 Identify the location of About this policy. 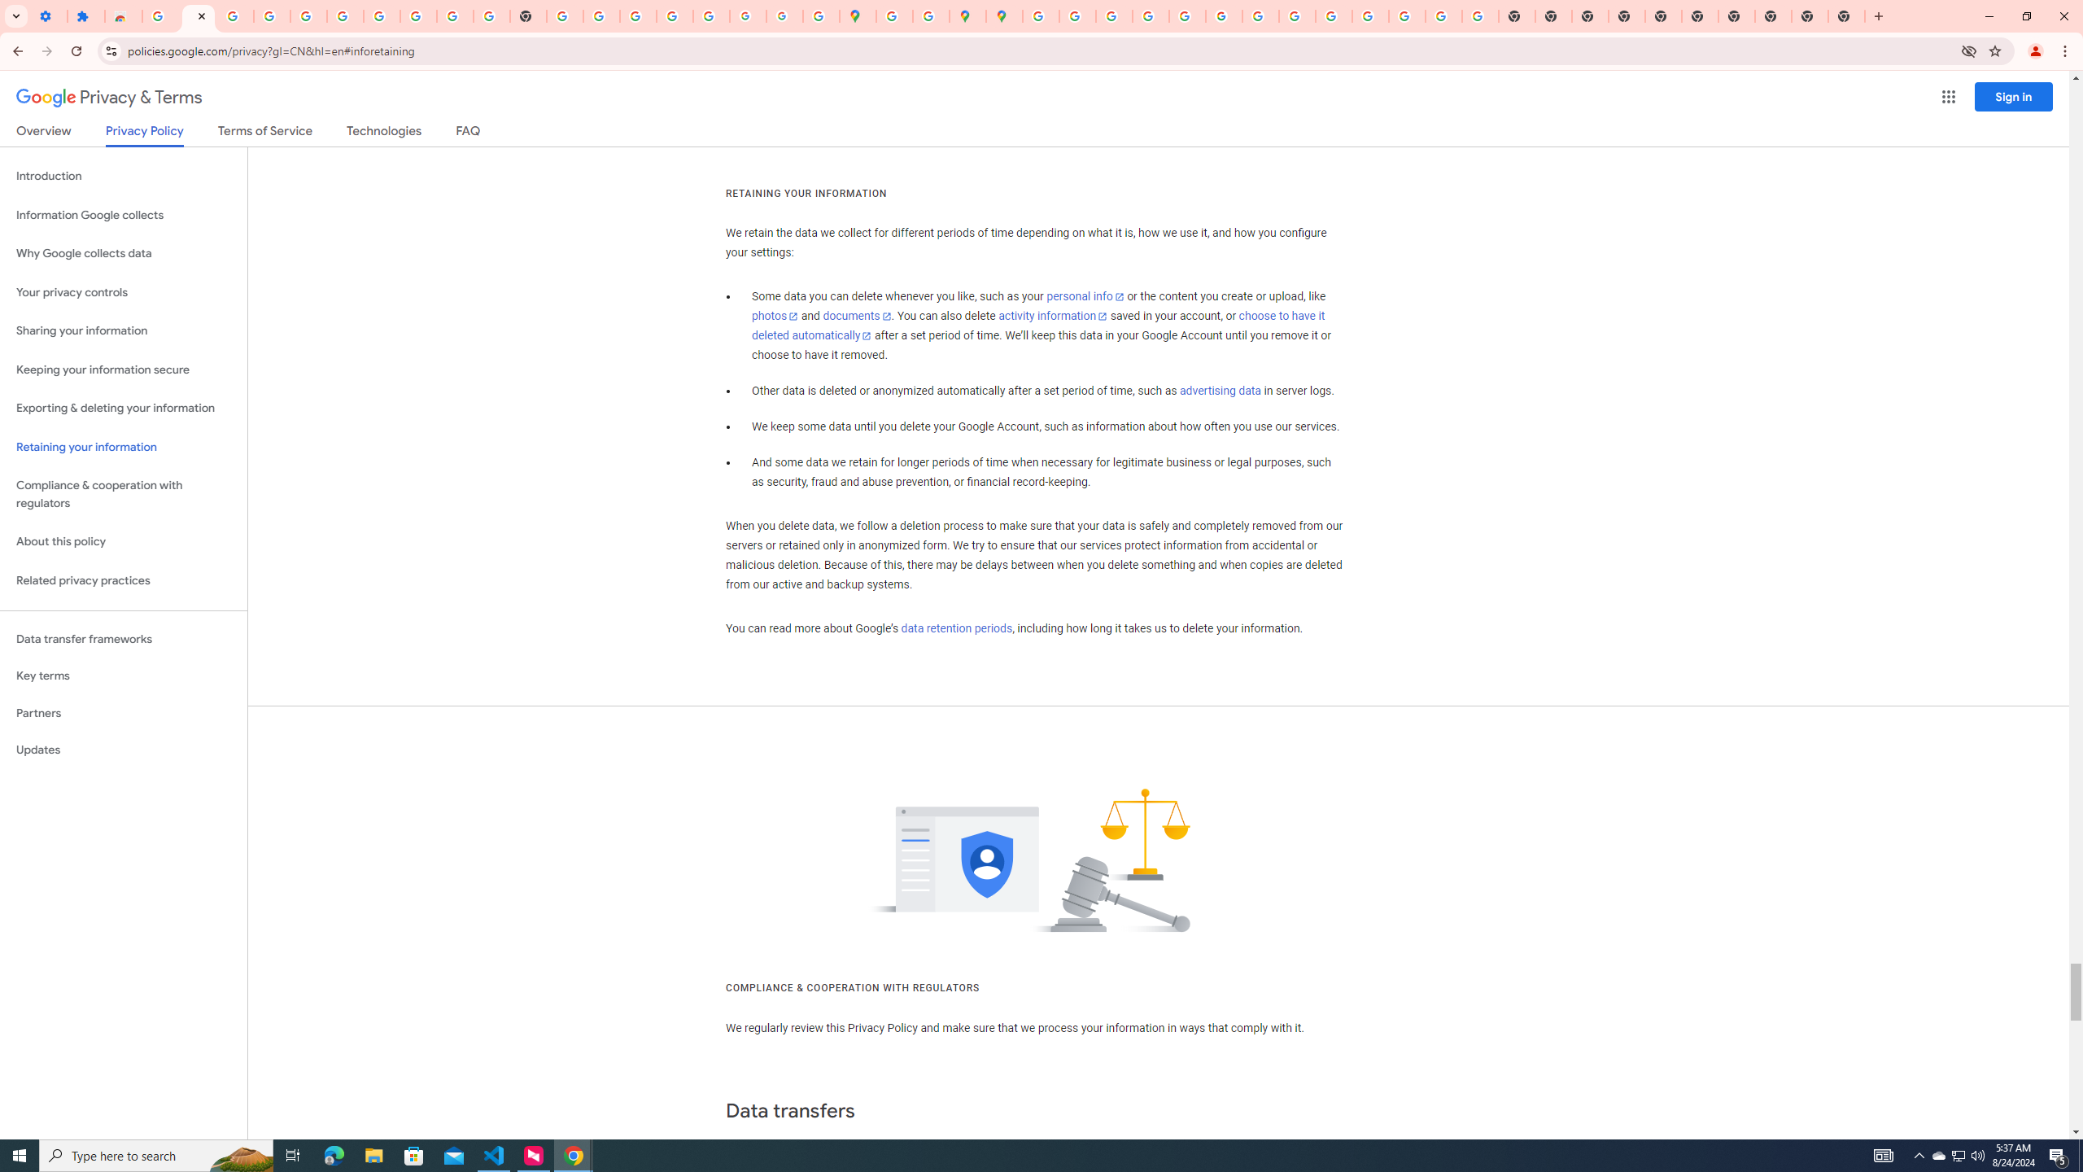
(124, 542).